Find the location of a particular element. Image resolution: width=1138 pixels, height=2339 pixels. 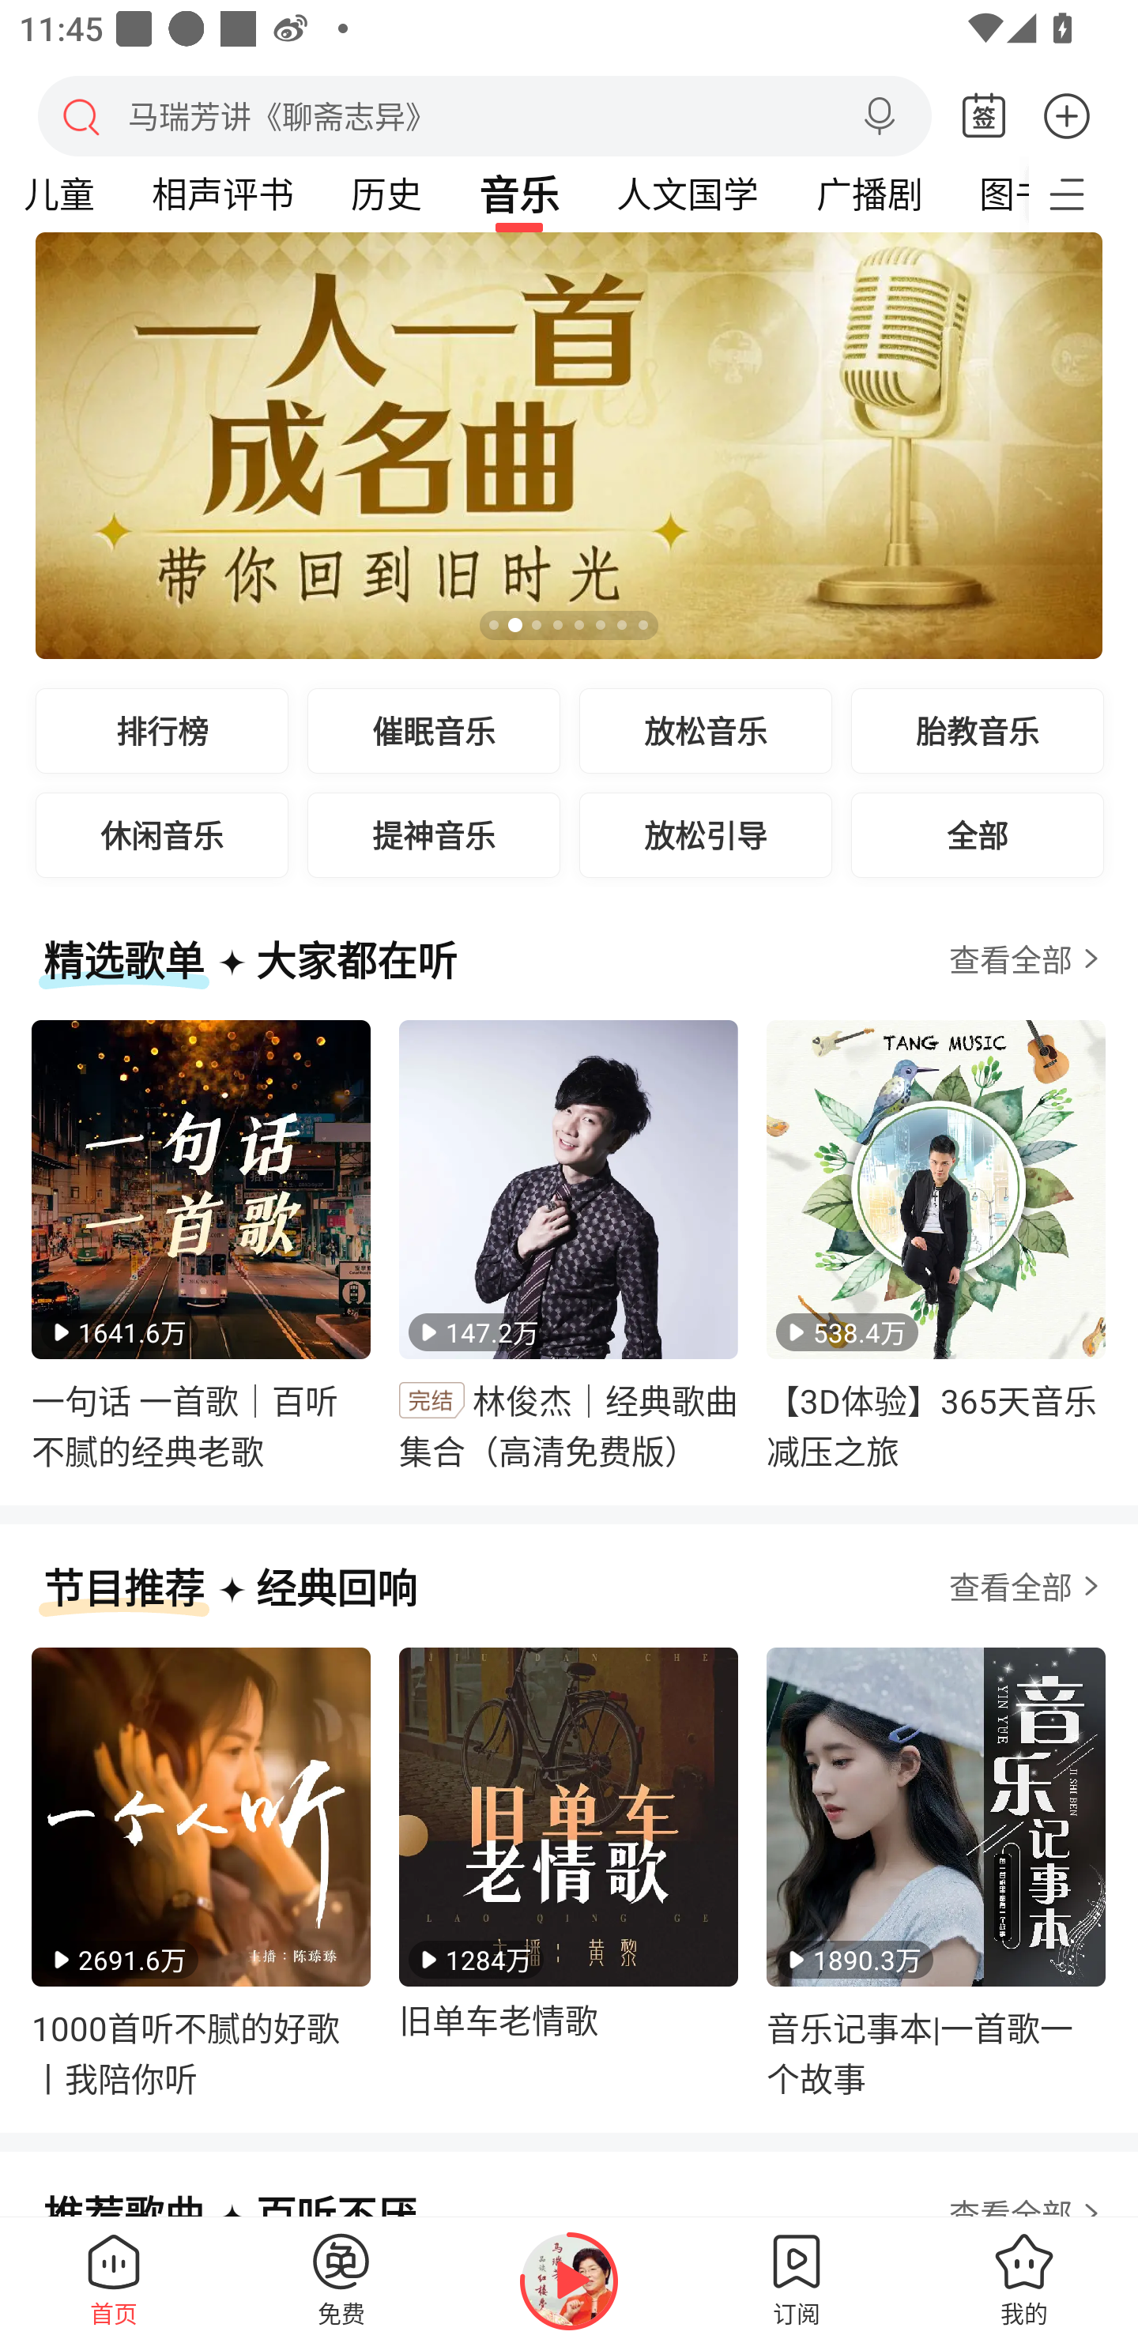

1890.3万 音乐记事本|一首歌一个故事 is located at coordinates (936, 1873).